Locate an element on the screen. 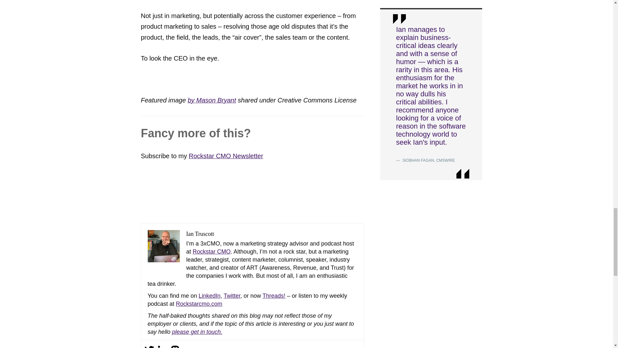  Rockstar CMO Newsletter is located at coordinates (226, 156).